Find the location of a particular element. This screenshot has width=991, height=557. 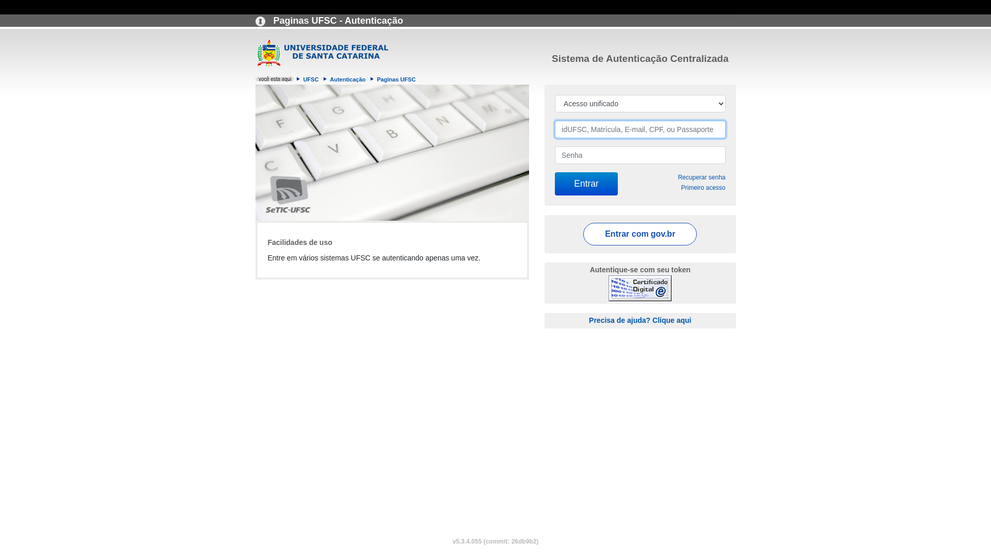

Primeiro acesso is located at coordinates (703, 188).